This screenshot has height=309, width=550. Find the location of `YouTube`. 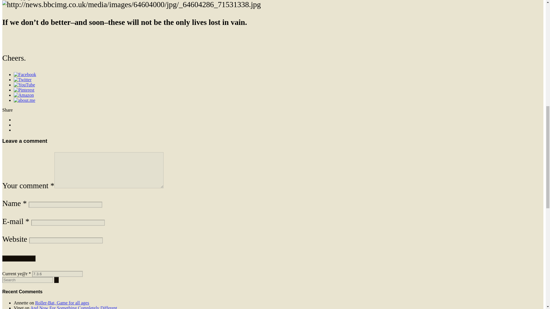

YouTube is located at coordinates (24, 85).